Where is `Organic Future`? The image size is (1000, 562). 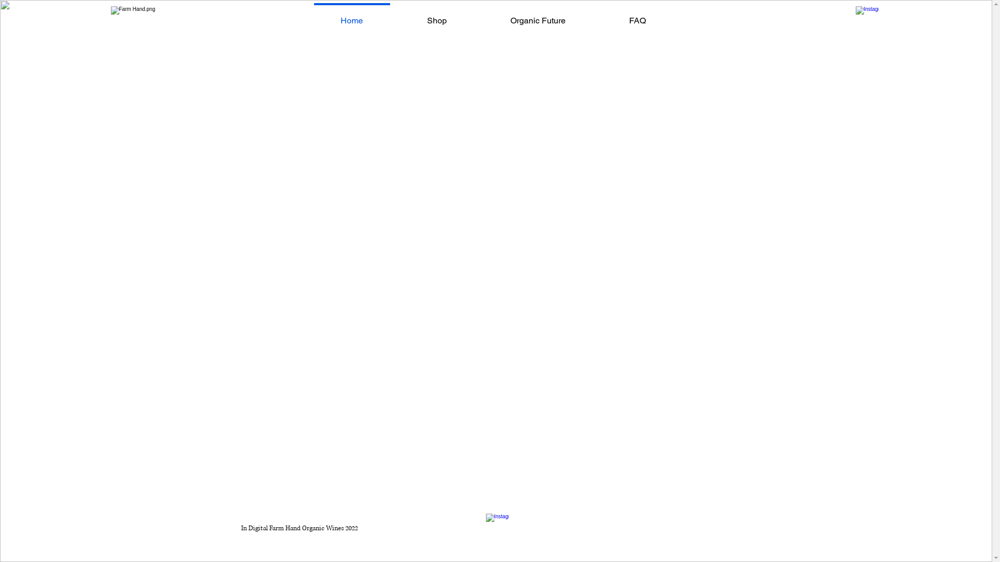 Organic Future is located at coordinates (537, 16).